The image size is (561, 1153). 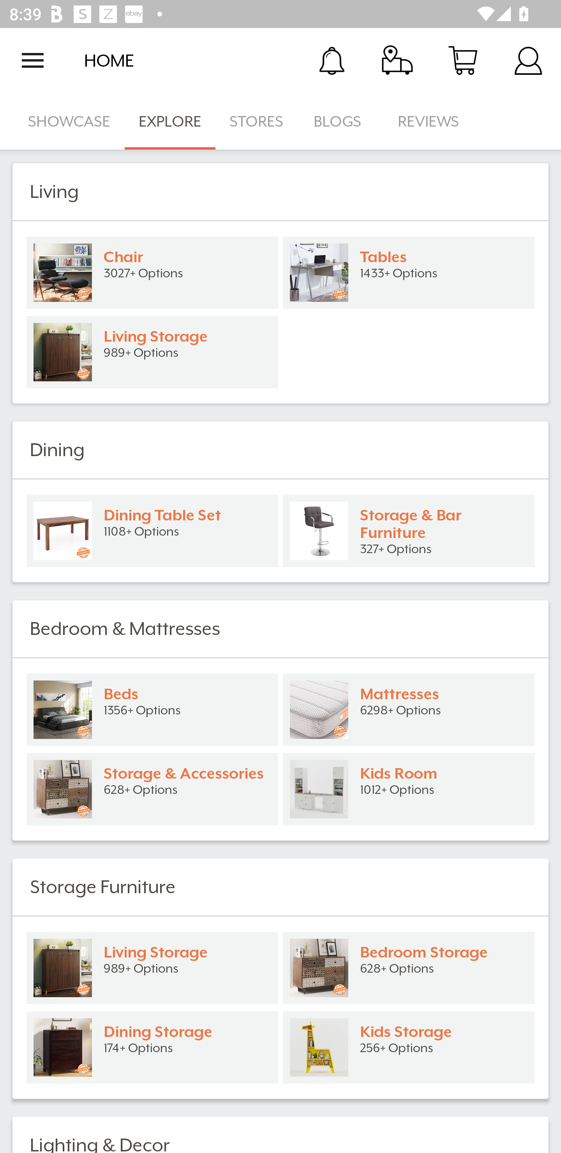 What do you see at coordinates (152, 531) in the screenshot?
I see `Dining Table Set 1108+ Options` at bounding box center [152, 531].